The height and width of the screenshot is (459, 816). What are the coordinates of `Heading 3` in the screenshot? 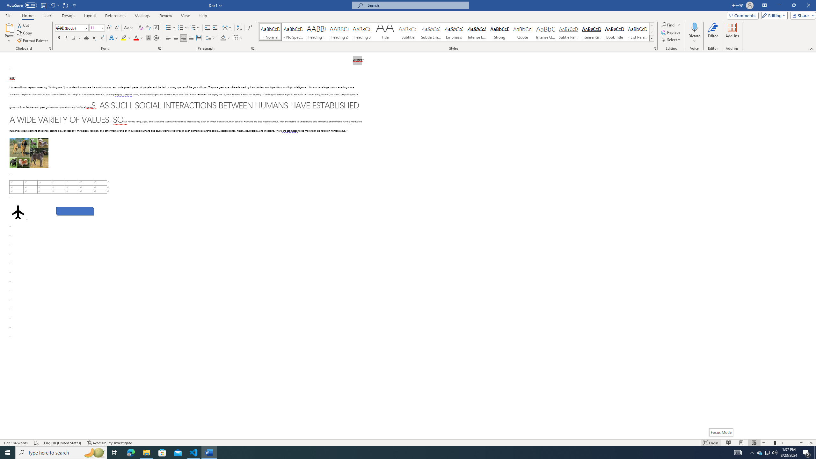 It's located at (362, 32).